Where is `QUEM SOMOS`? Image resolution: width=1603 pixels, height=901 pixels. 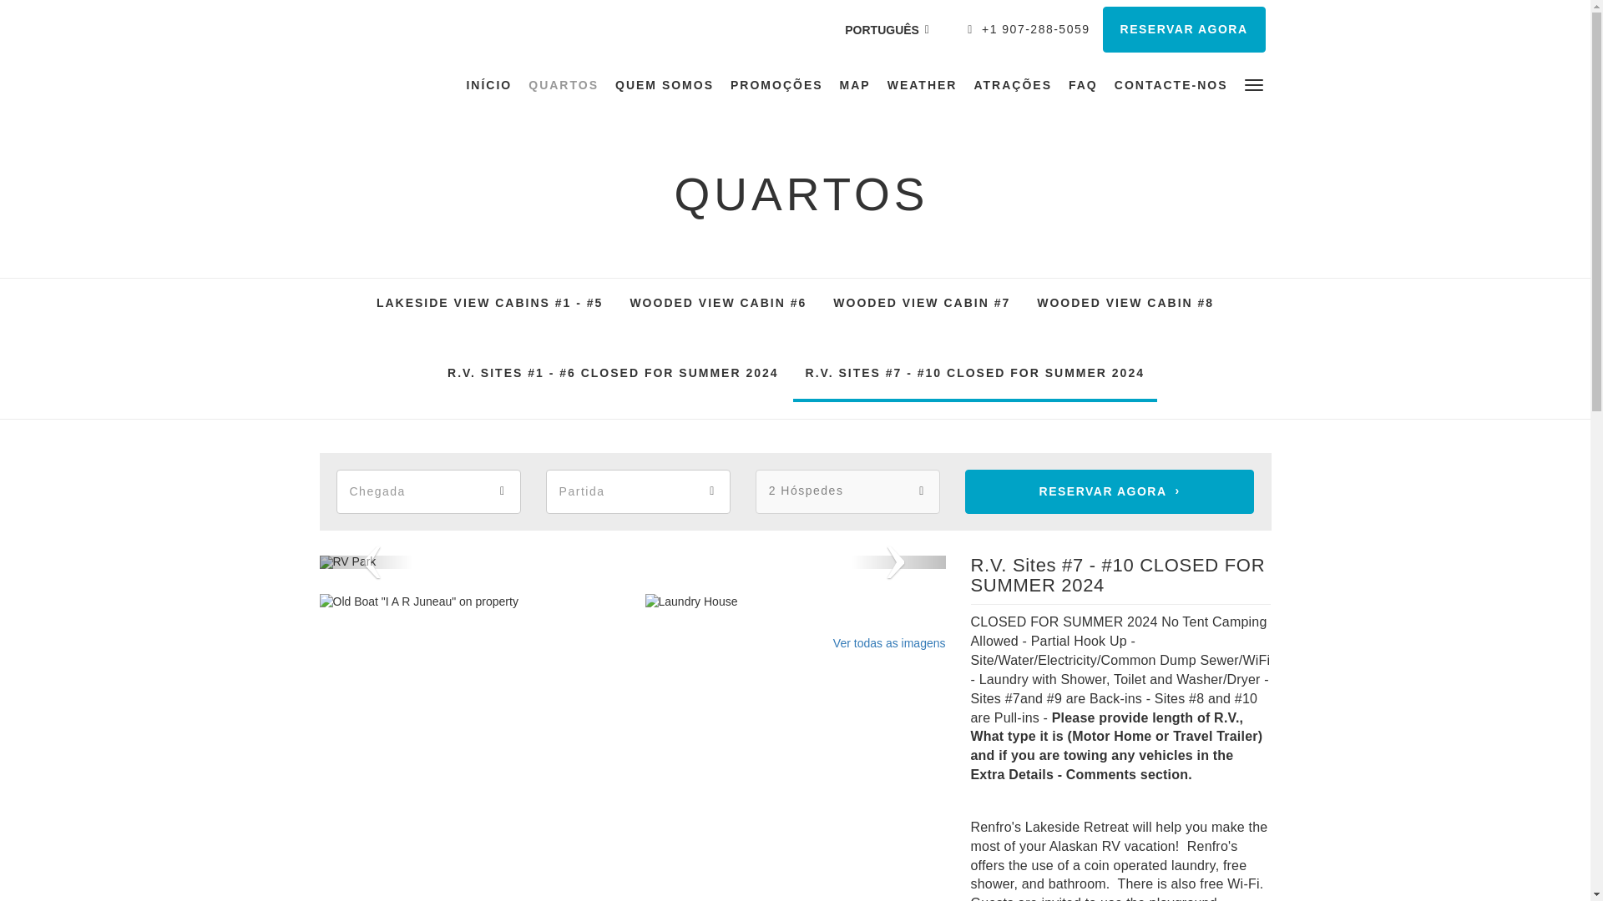 QUEM SOMOS is located at coordinates (665, 85).